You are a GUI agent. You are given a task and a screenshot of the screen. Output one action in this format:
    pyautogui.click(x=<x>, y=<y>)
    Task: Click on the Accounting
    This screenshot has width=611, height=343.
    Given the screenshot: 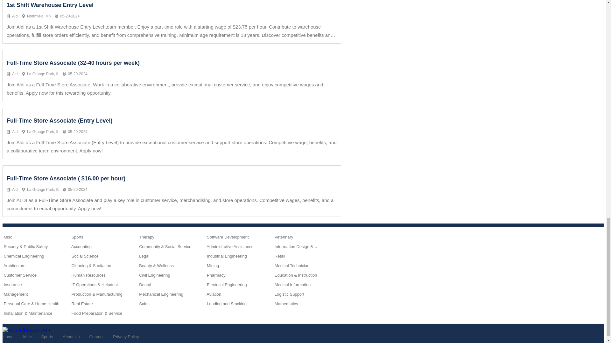 What is the action you would take?
    pyautogui.click(x=81, y=246)
    